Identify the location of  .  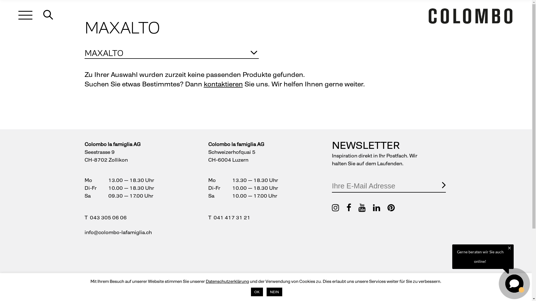
(50, 16).